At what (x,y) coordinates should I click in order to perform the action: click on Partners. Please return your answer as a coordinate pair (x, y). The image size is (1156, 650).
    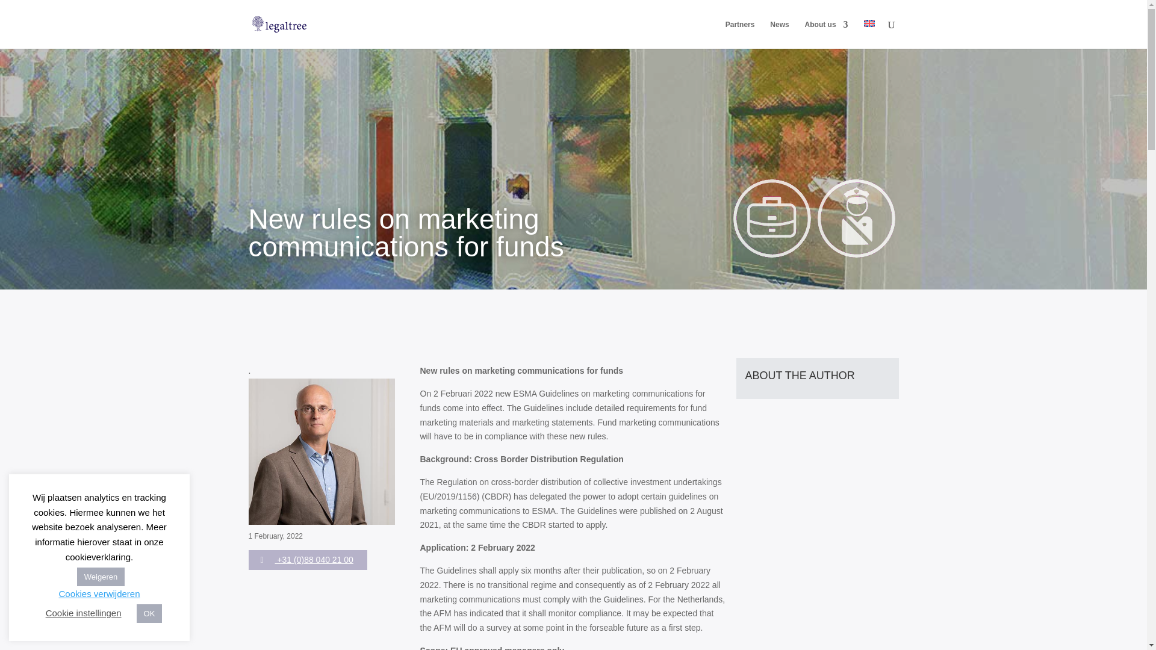
    Looking at the image, I should click on (740, 34).